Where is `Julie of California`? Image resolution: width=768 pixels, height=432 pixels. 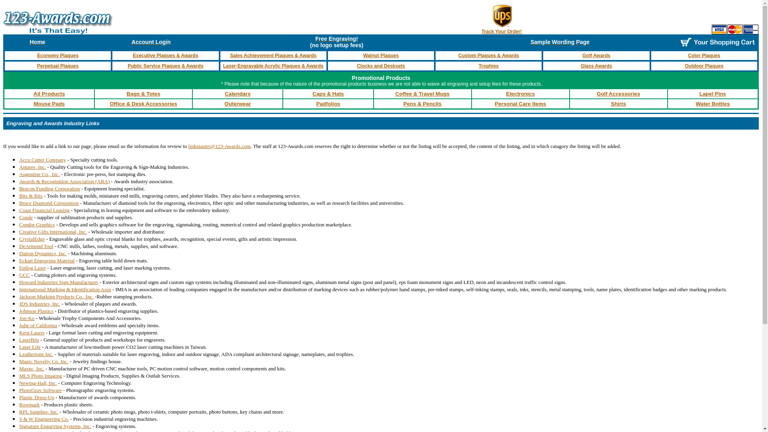
Julie of California is located at coordinates (38, 326).